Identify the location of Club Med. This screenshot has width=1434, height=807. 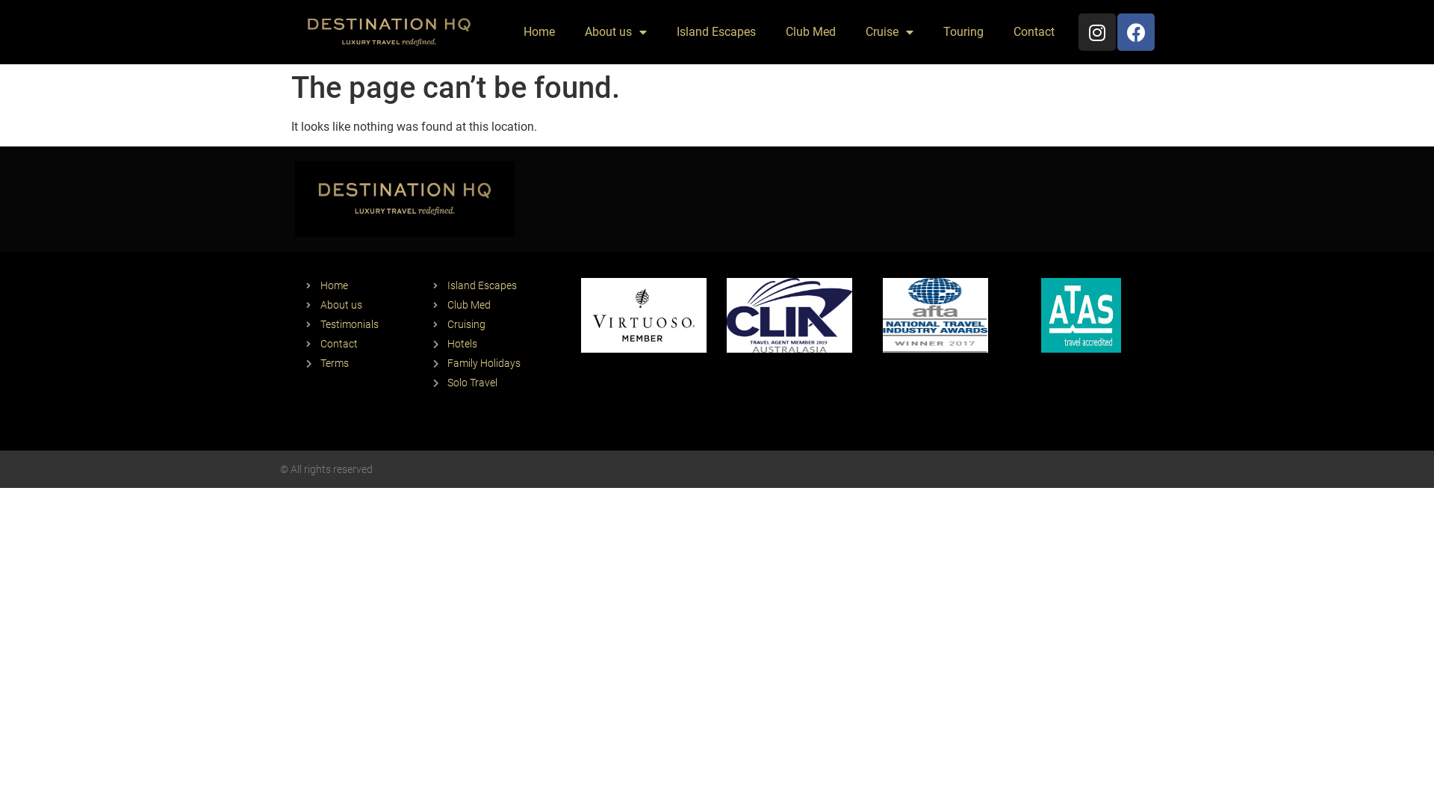
(499, 305).